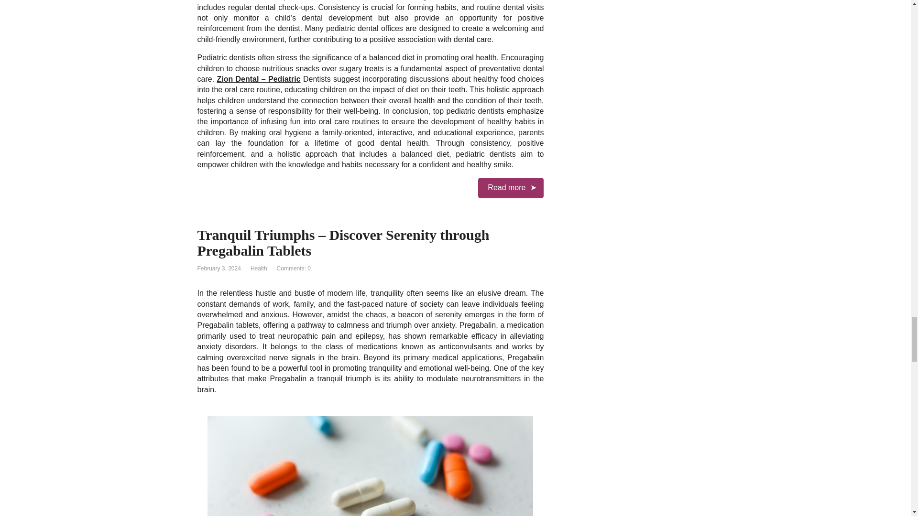  What do you see at coordinates (259, 269) in the screenshot?
I see `Health` at bounding box center [259, 269].